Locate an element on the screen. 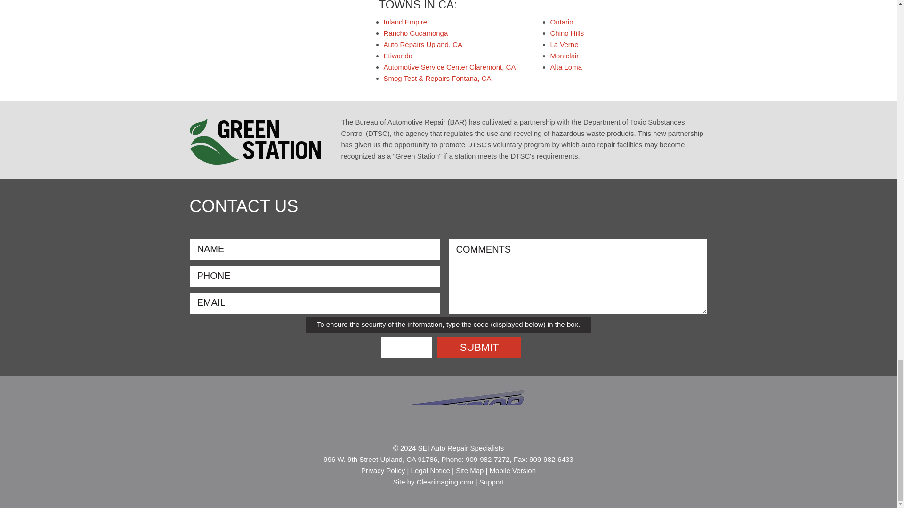  Rancho Cucamonga is located at coordinates (415, 33).